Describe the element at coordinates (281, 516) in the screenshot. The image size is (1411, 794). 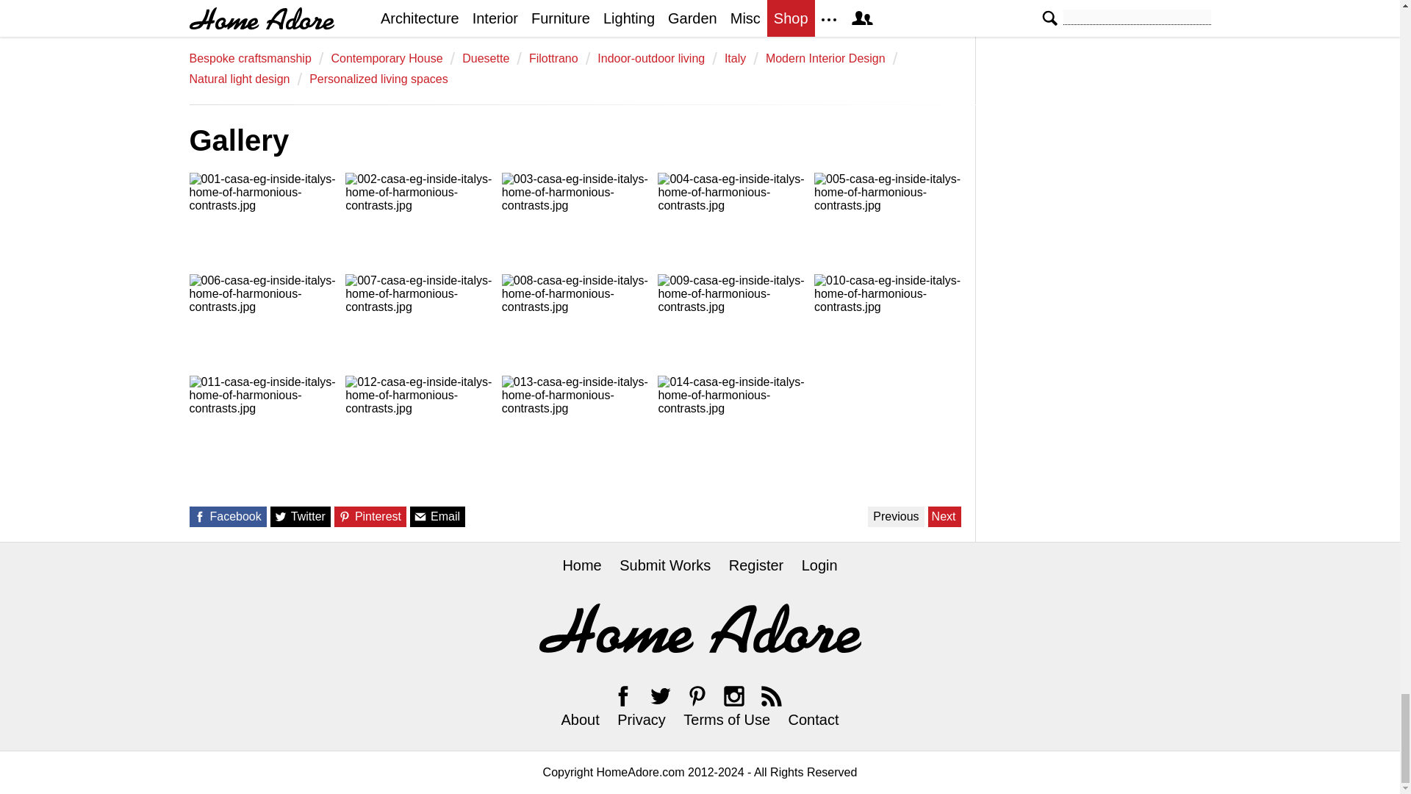
I see `Share on Twitter` at that location.